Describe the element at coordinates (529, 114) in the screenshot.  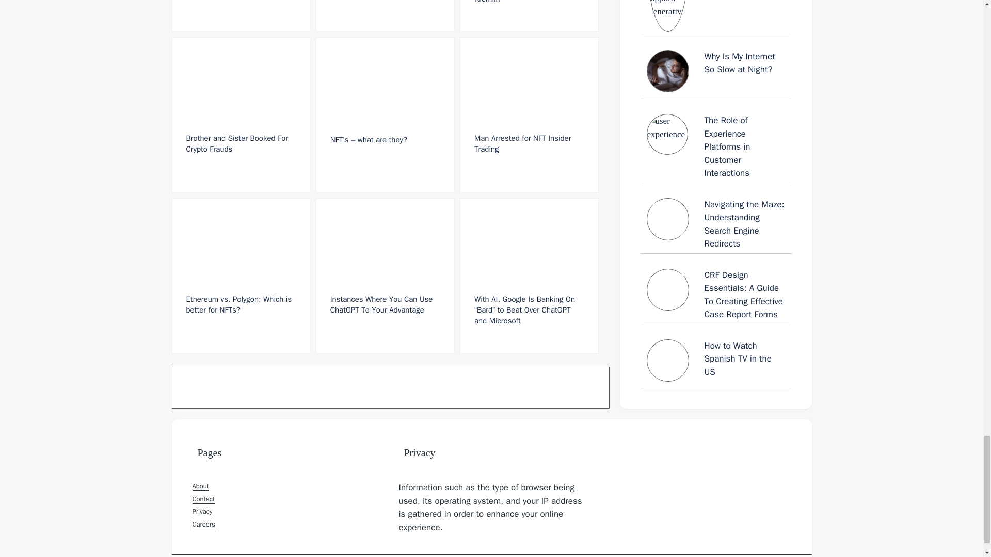
I see `Man Arrested for NFT Insider Trading` at that location.